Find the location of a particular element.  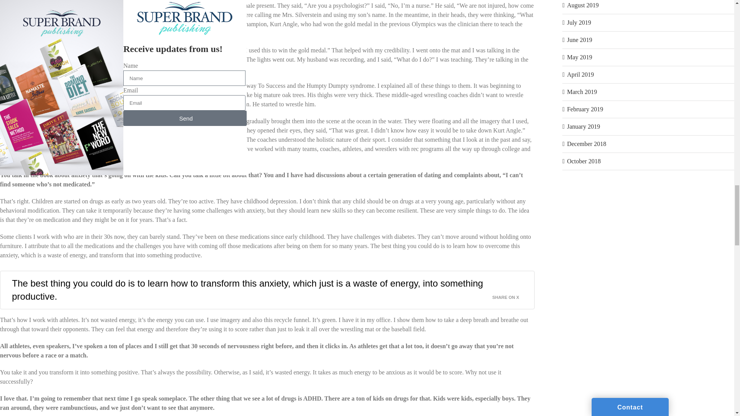

SHARE ON X is located at coordinates (510, 295).